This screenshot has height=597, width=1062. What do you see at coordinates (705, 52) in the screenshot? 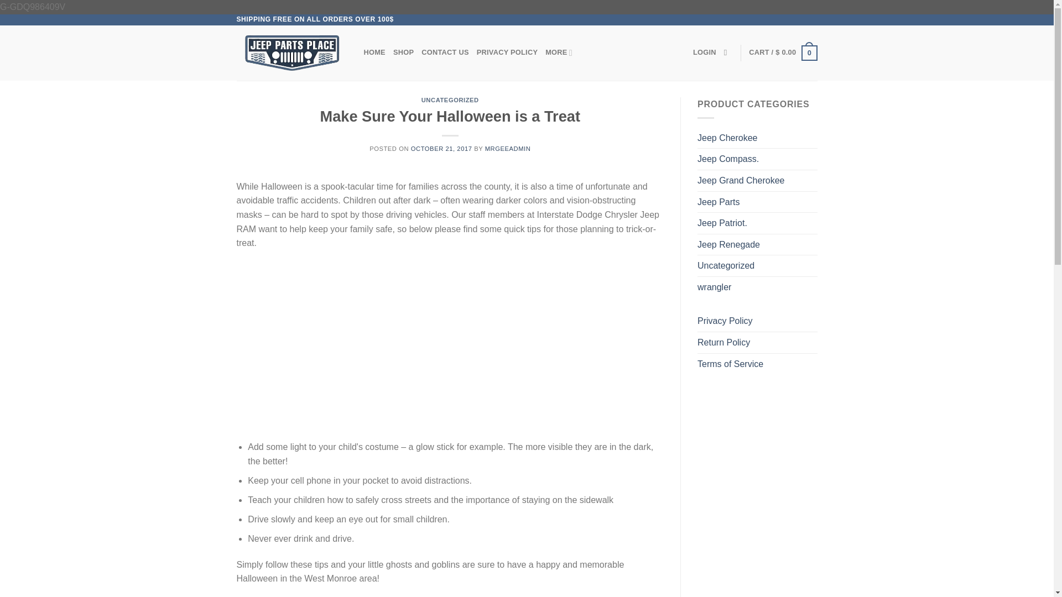
I see `LOGIN` at bounding box center [705, 52].